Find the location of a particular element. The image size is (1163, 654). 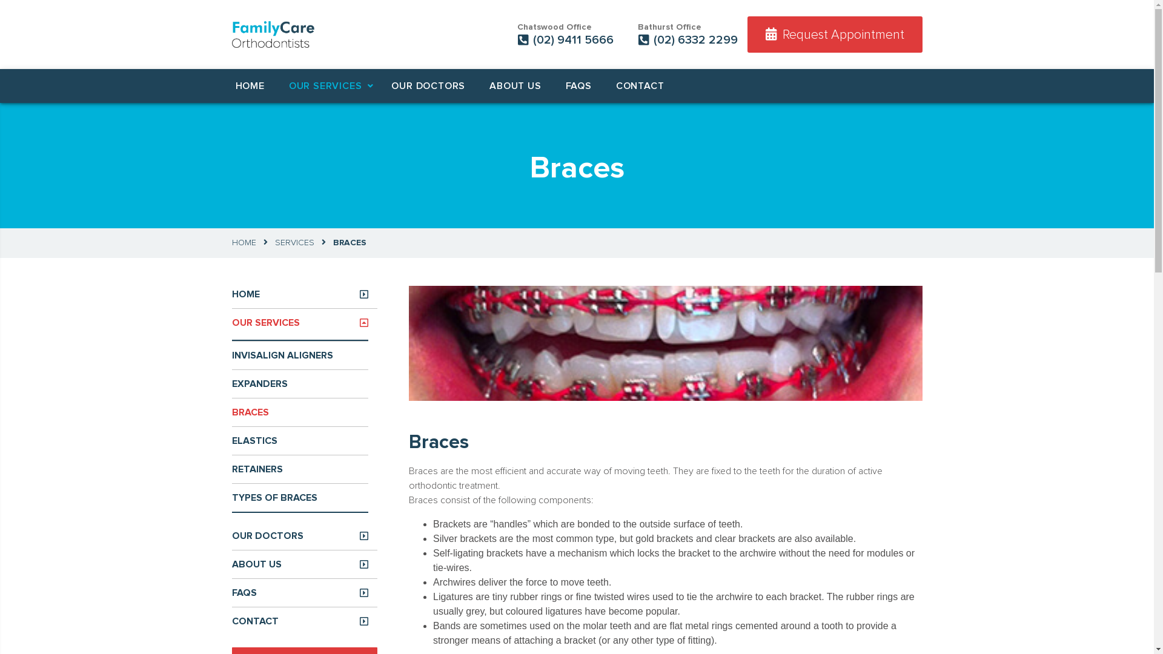

ELASTICS is located at coordinates (295, 441).